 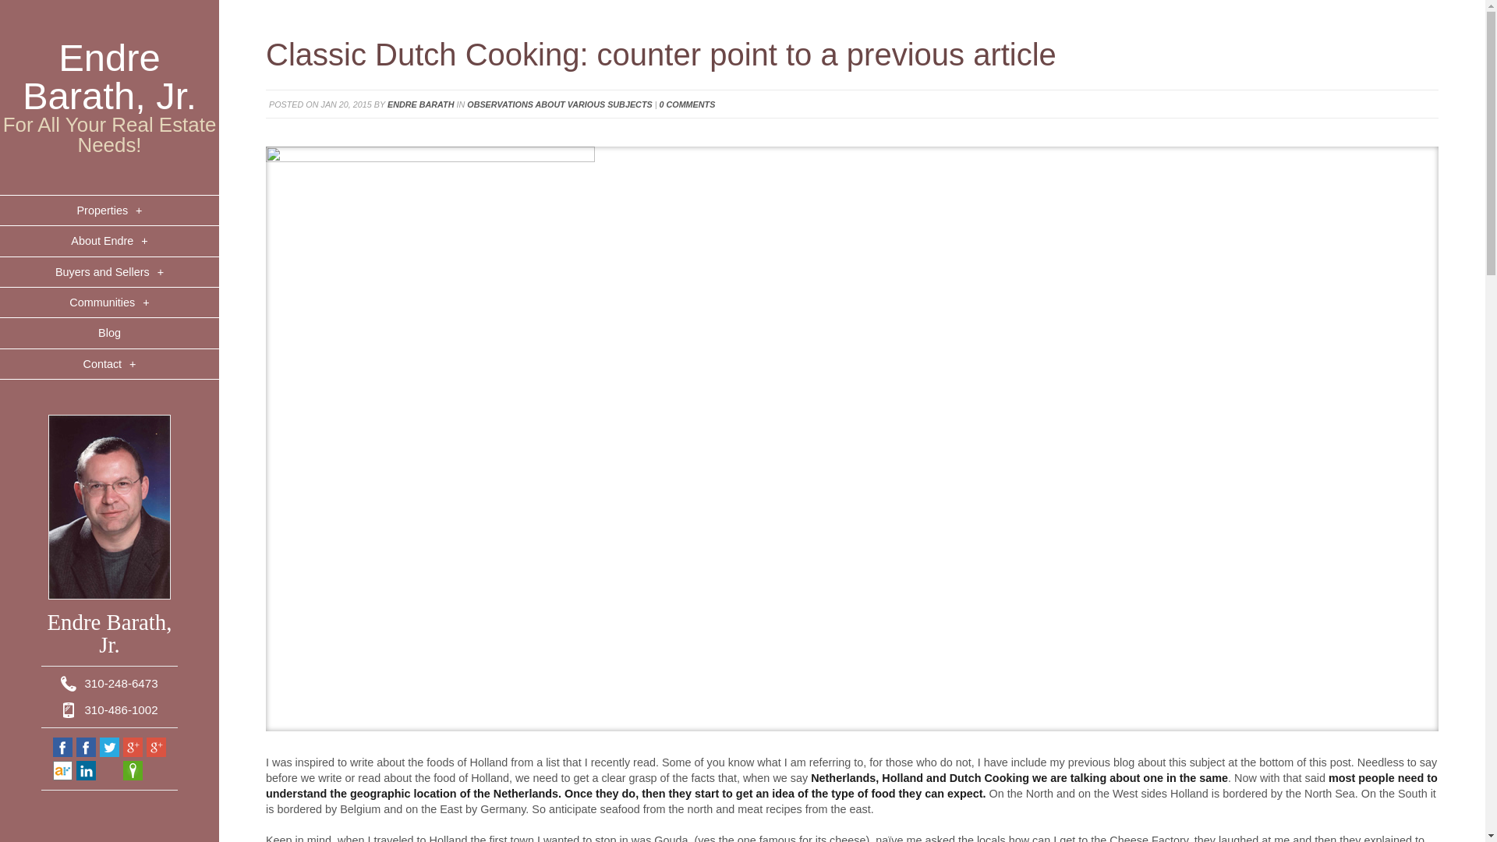 I want to click on Endre Barath, Jr., so click(x=109, y=76).